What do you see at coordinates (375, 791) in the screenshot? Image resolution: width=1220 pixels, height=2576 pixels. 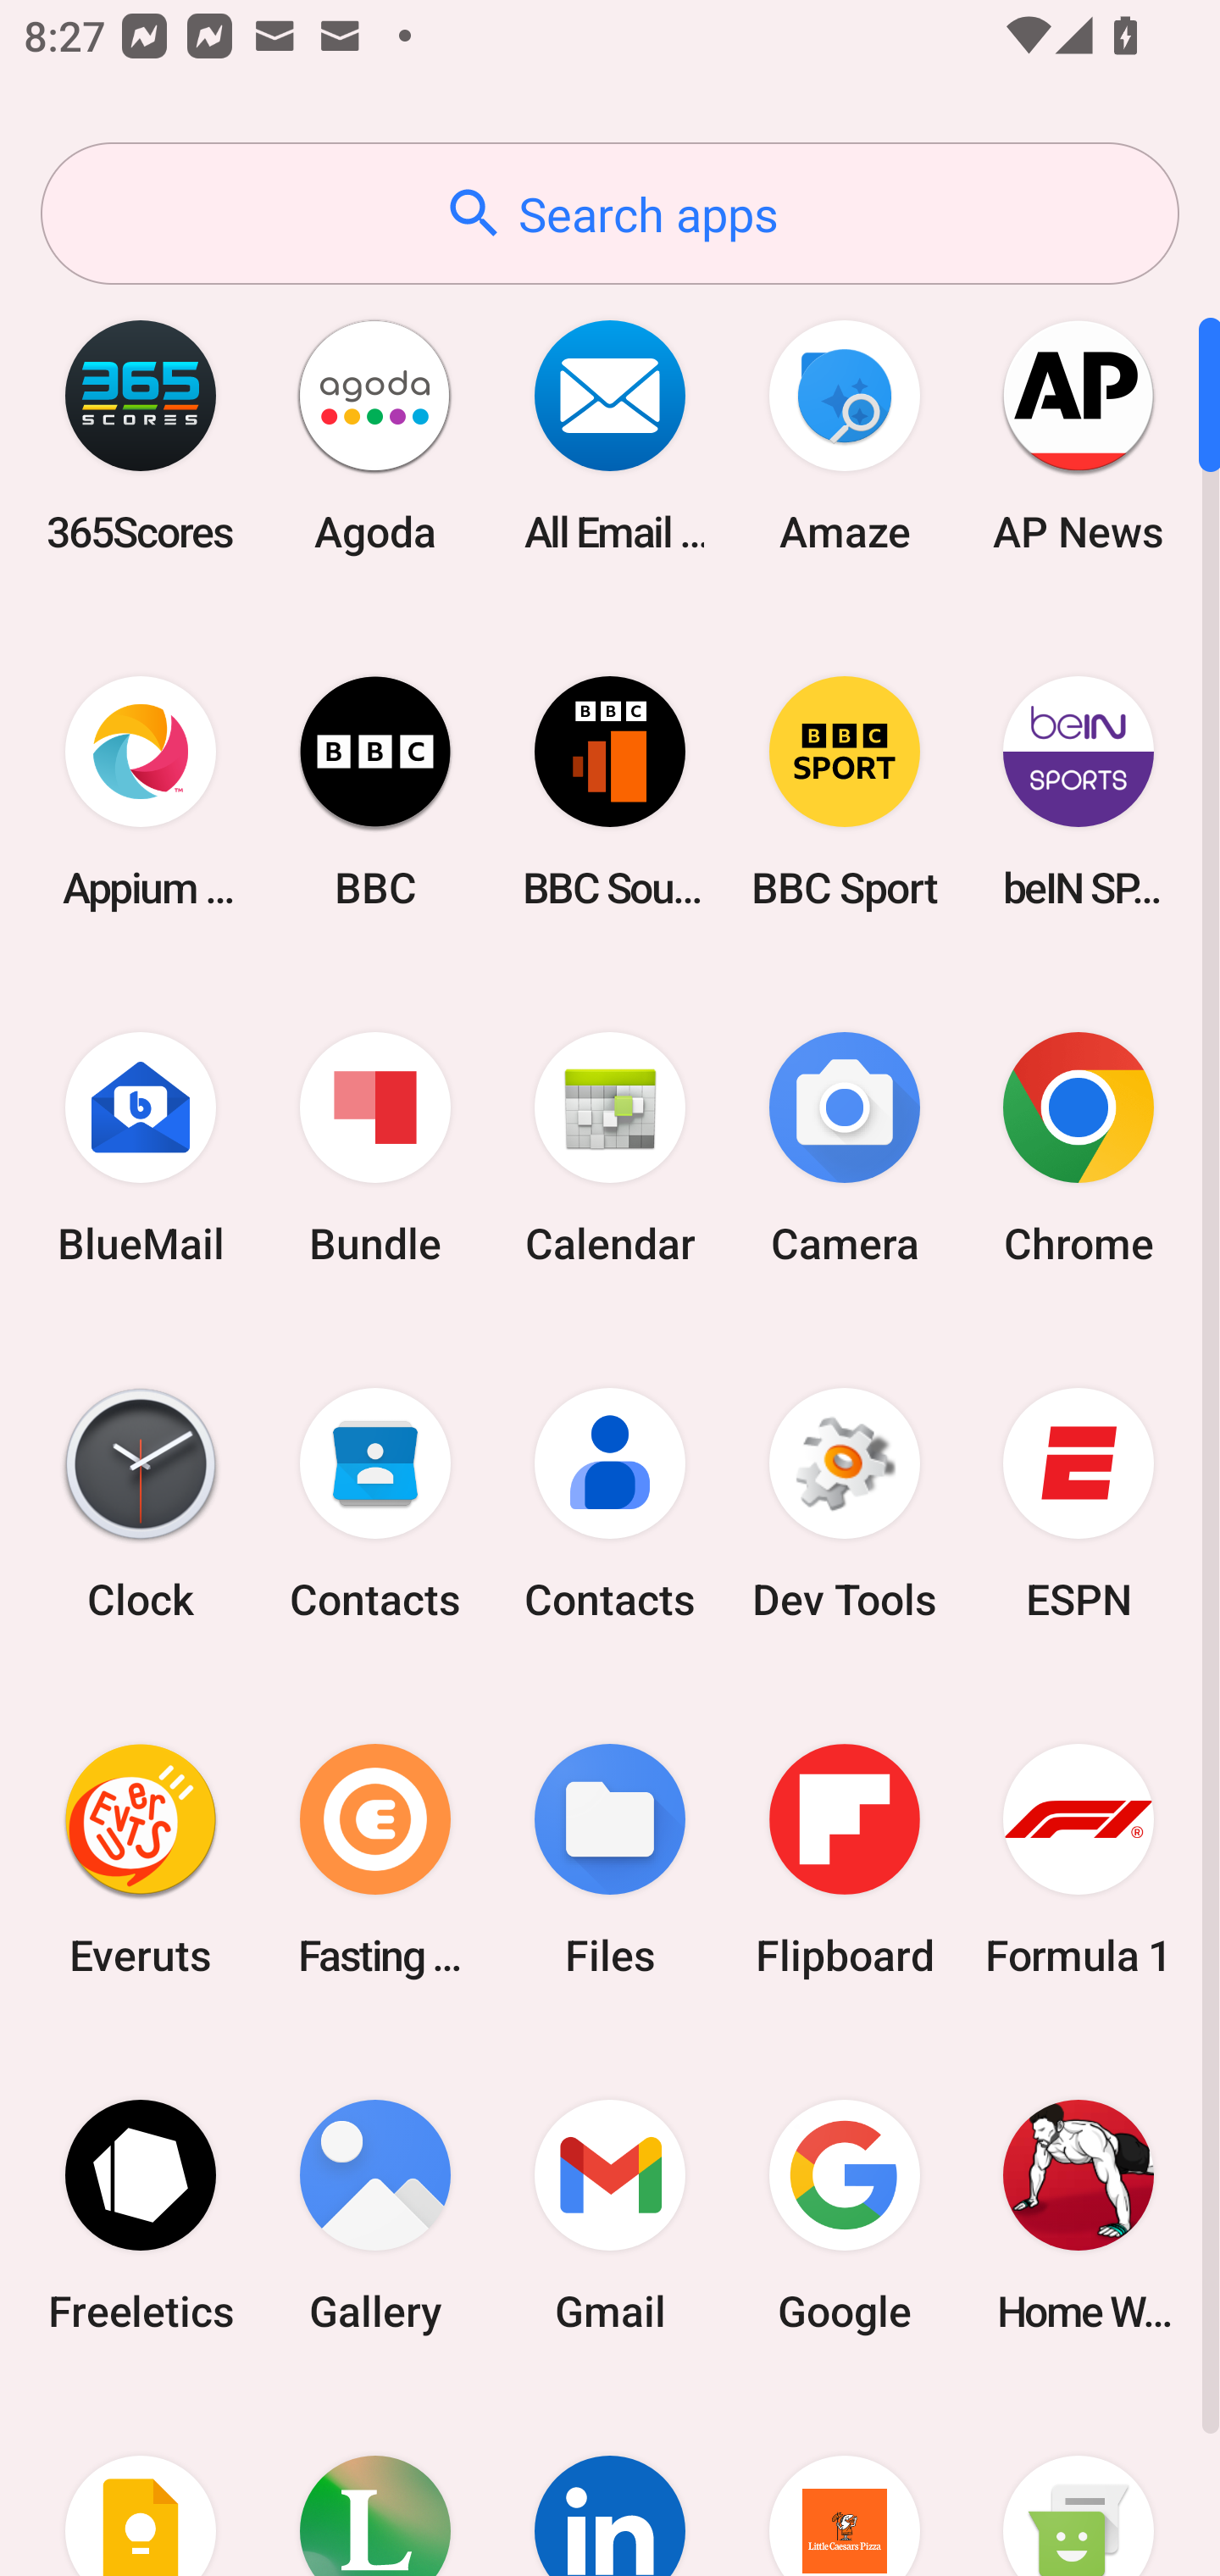 I see `BBC` at bounding box center [375, 791].